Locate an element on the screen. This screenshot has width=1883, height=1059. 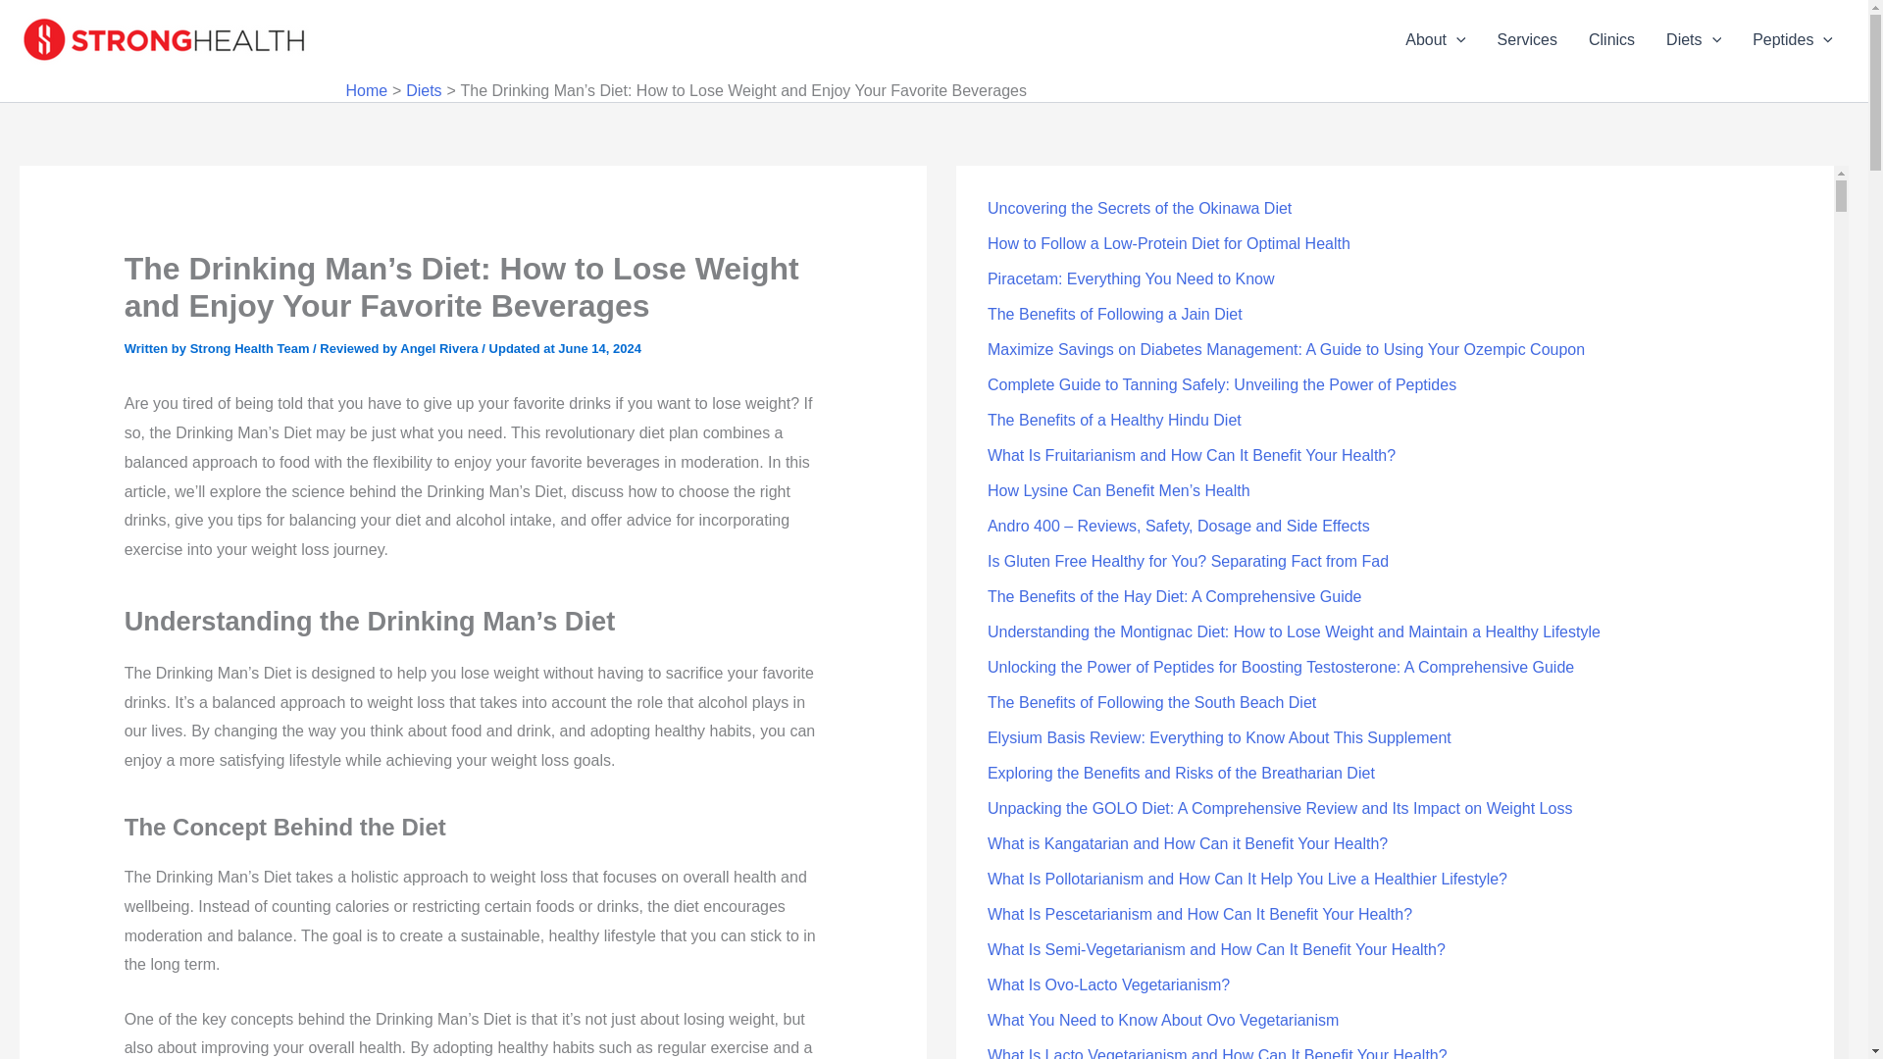
Home is located at coordinates (366, 90).